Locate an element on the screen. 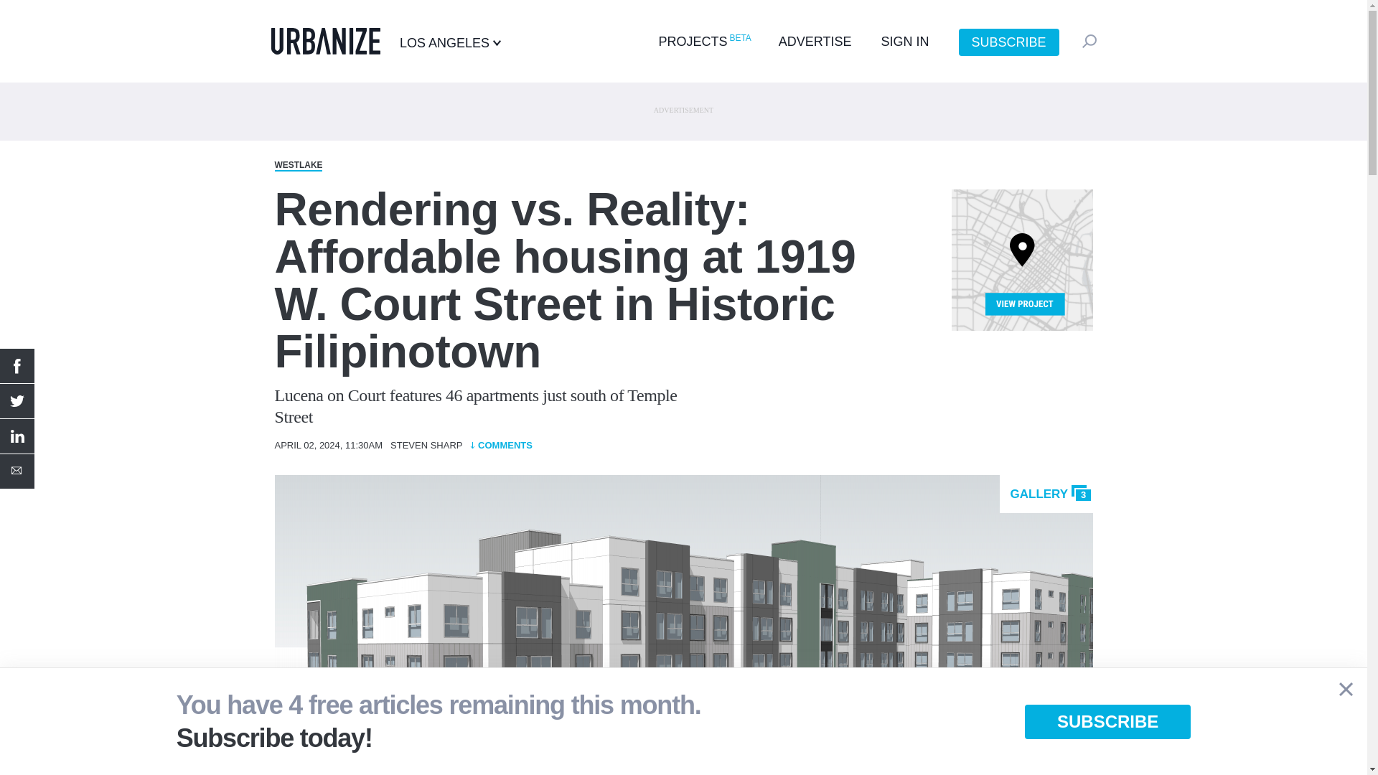 The width and height of the screenshot is (1378, 775). SIGN IN is located at coordinates (905, 42).